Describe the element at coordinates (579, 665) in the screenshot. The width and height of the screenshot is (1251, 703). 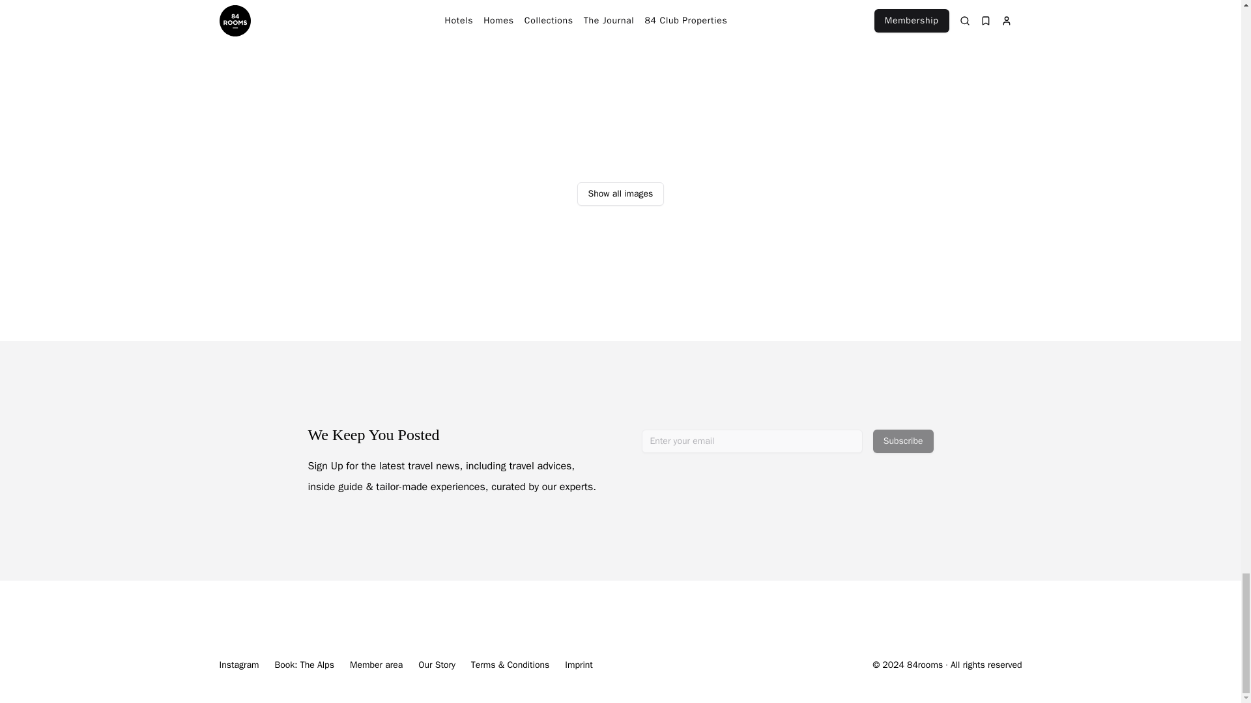
I see `Imprint` at that location.